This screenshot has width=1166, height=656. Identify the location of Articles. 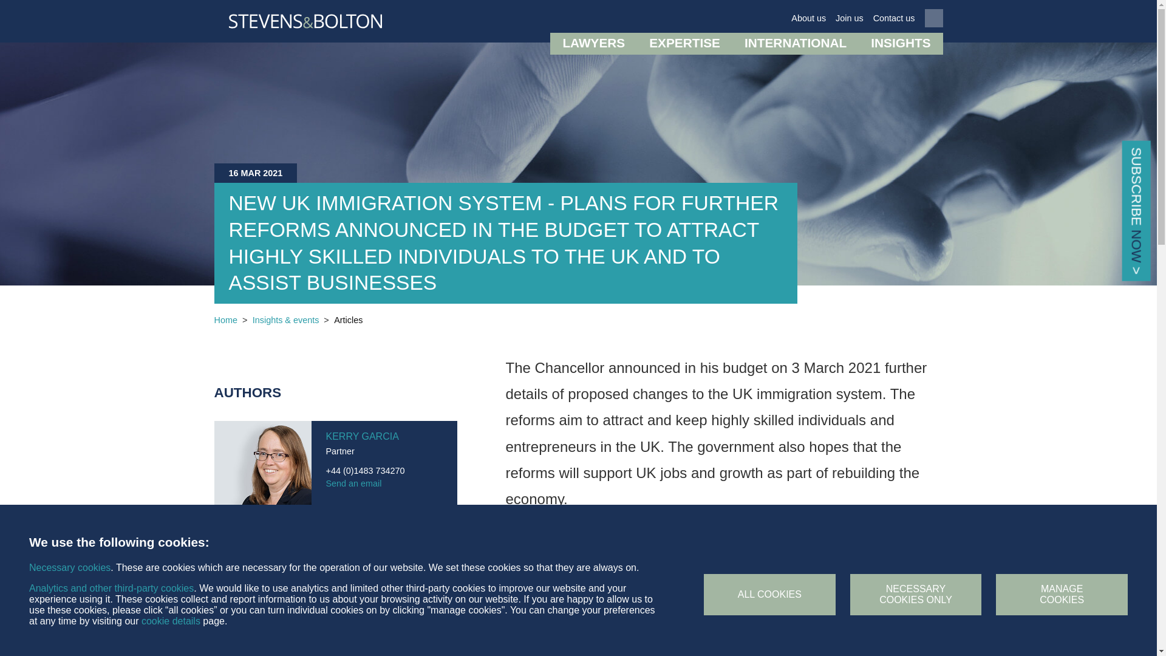
(348, 321).